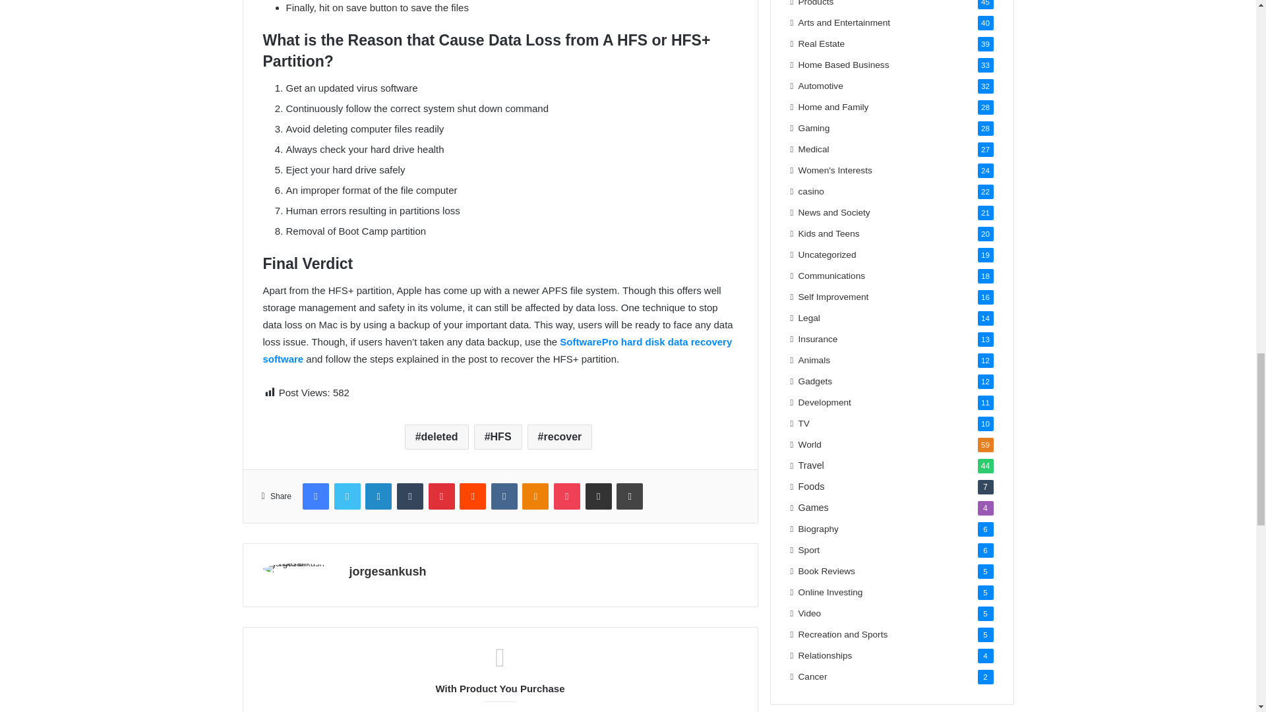 The width and height of the screenshot is (1266, 712). What do you see at coordinates (437, 436) in the screenshot?
I see `deleted` at bounding box center [437, 436].